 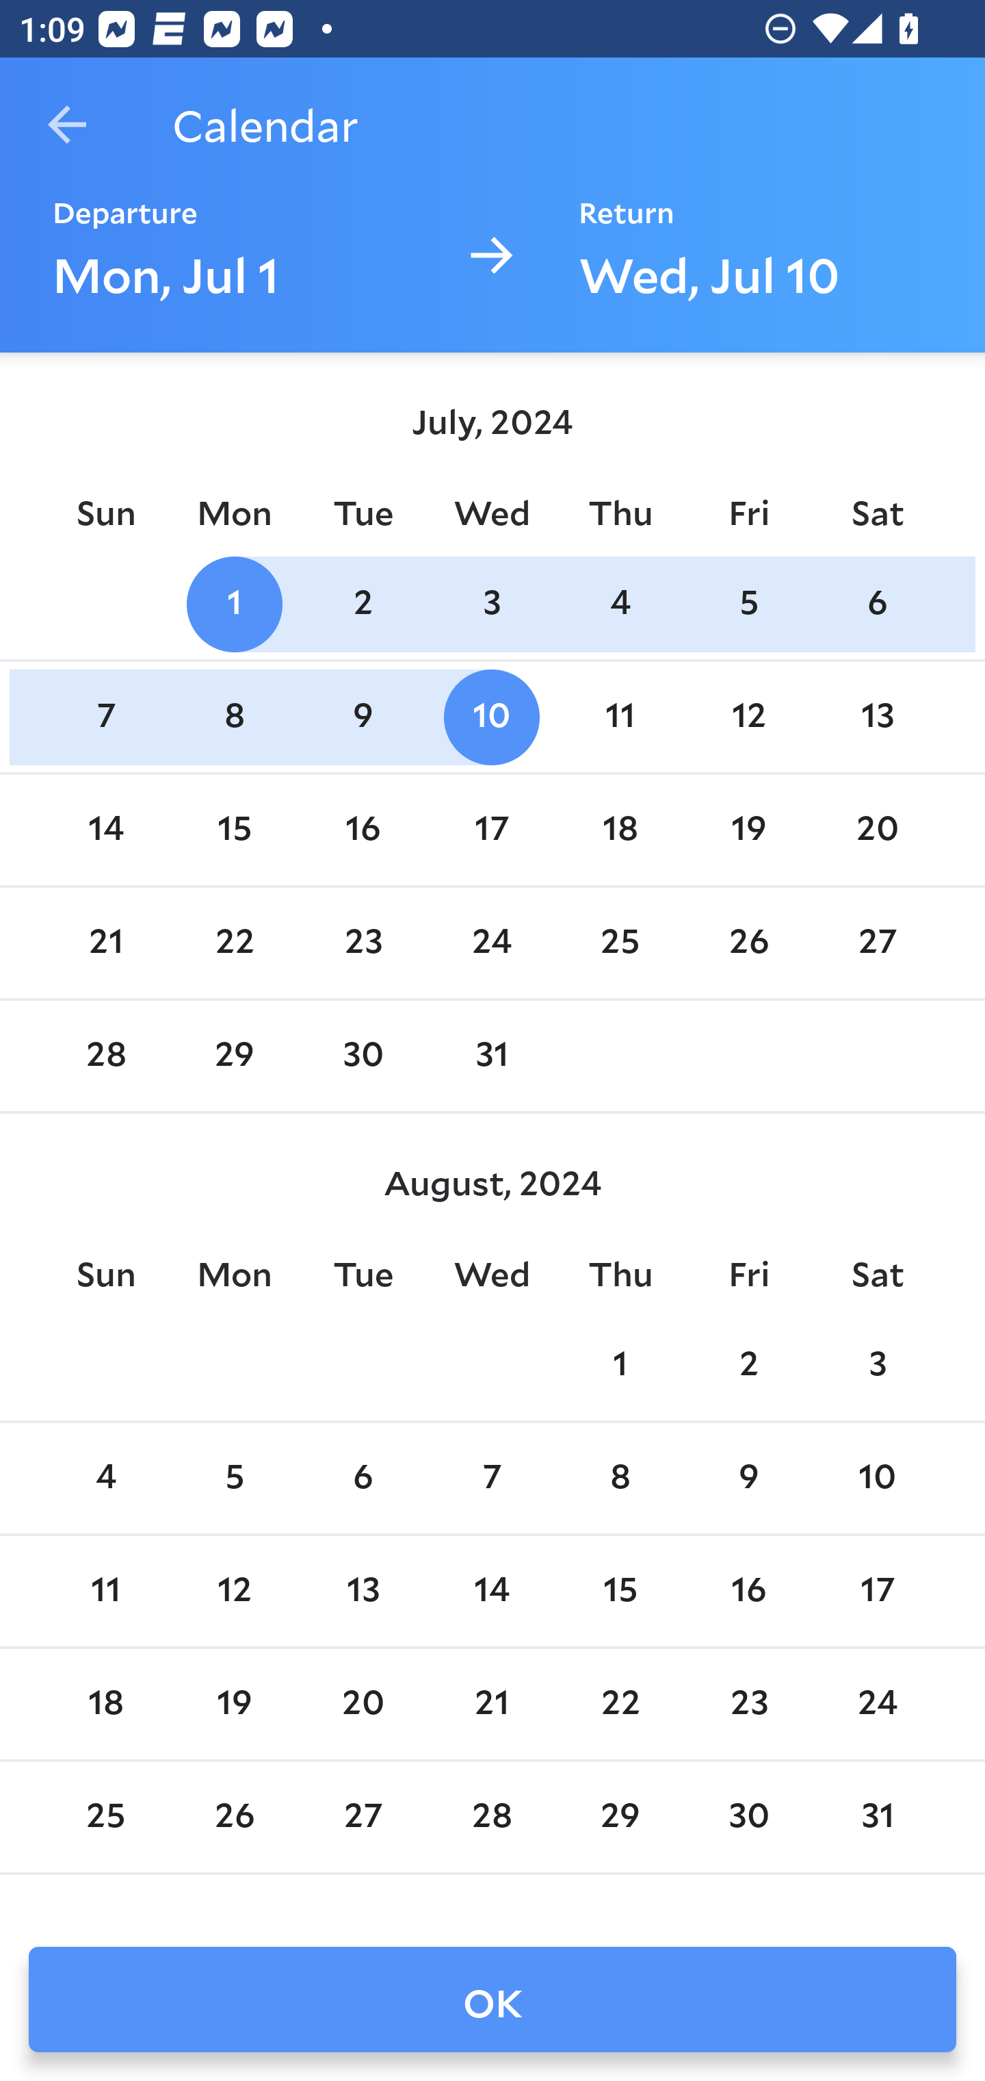 What do you see at coordinates (105, 1817) in the screenshot?
I see `25` at bounding box center [105, 1817].